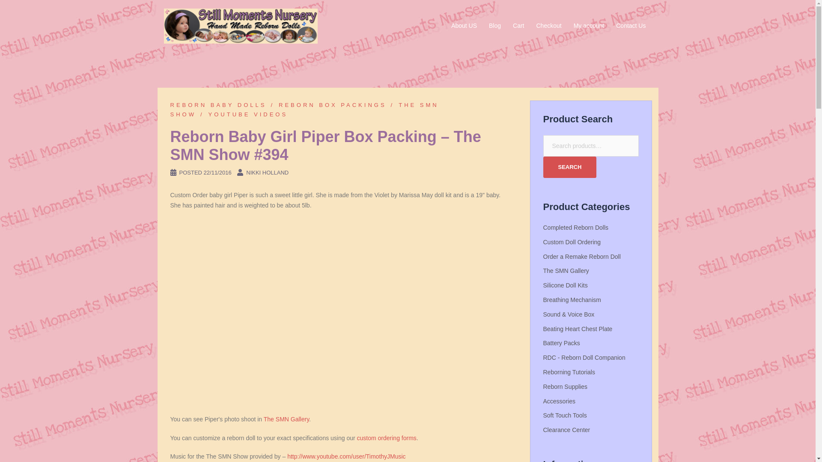  What do you see at coordinates (304, 110) in the screenshot?
I see `The SMN Show` at bounding box center [304, 110].